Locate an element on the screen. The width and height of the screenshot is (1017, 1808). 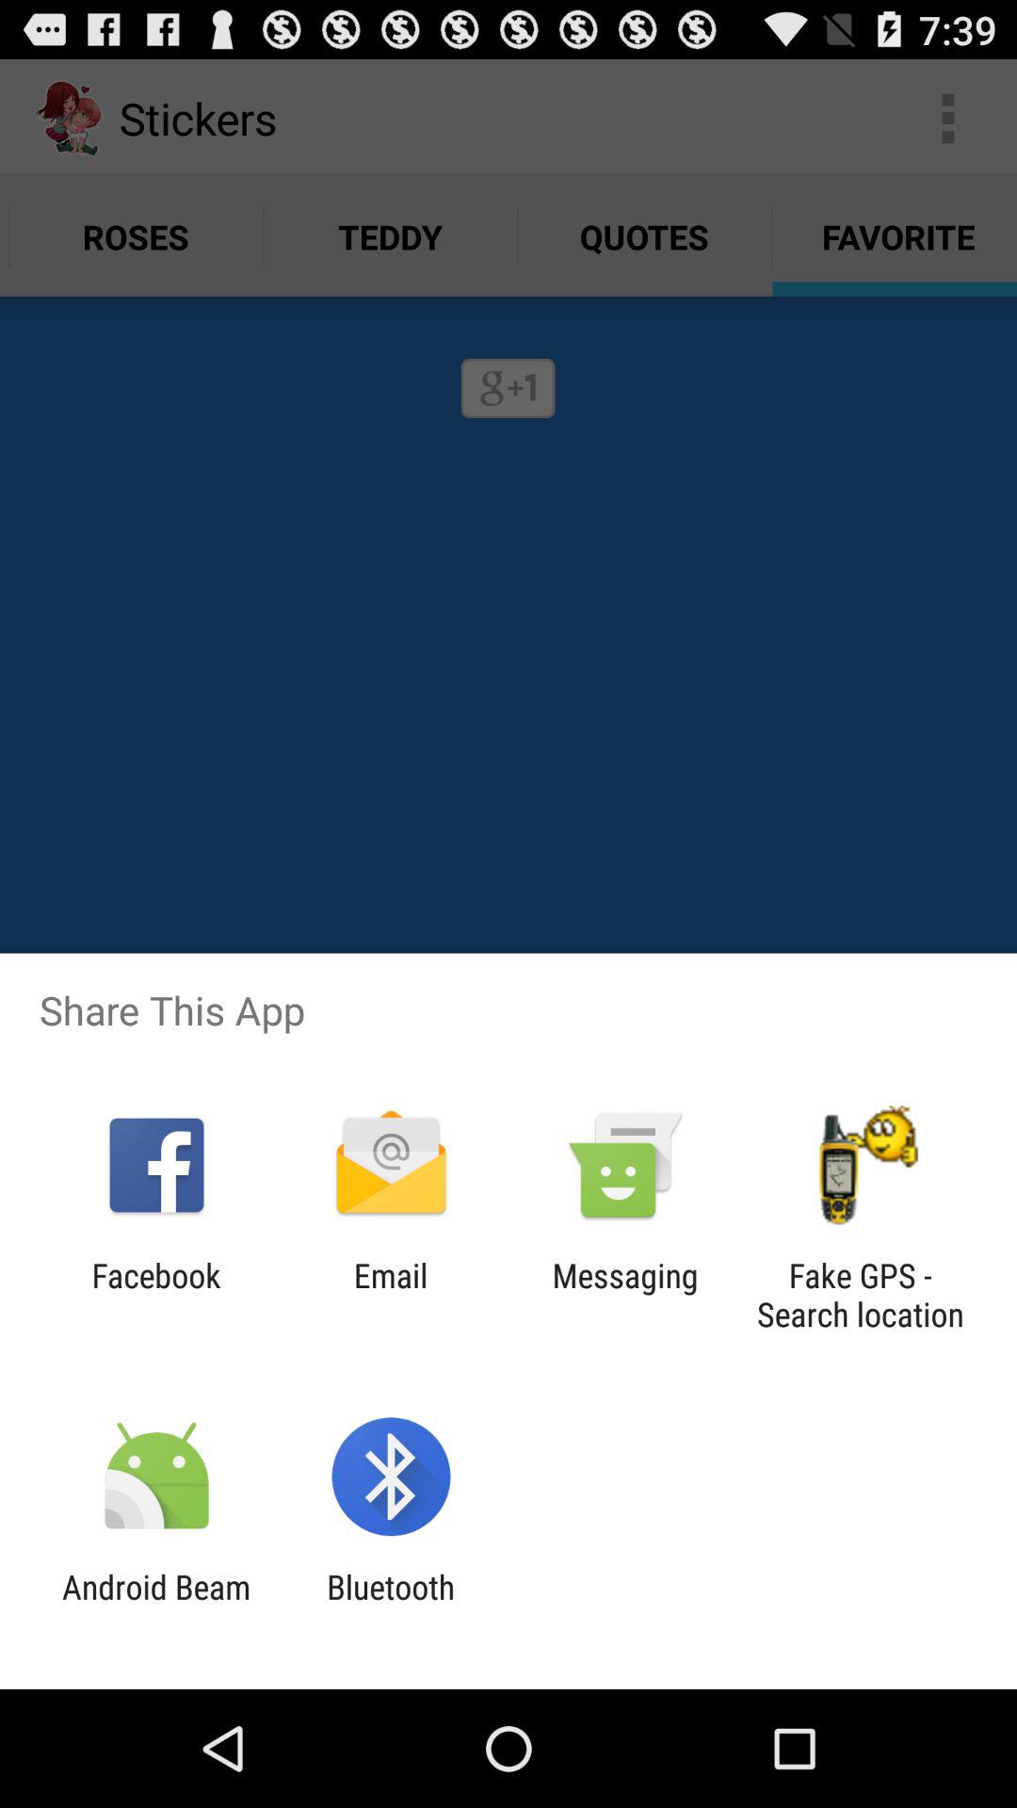
choose bluetooth app is located at coordinates (391, 1606).